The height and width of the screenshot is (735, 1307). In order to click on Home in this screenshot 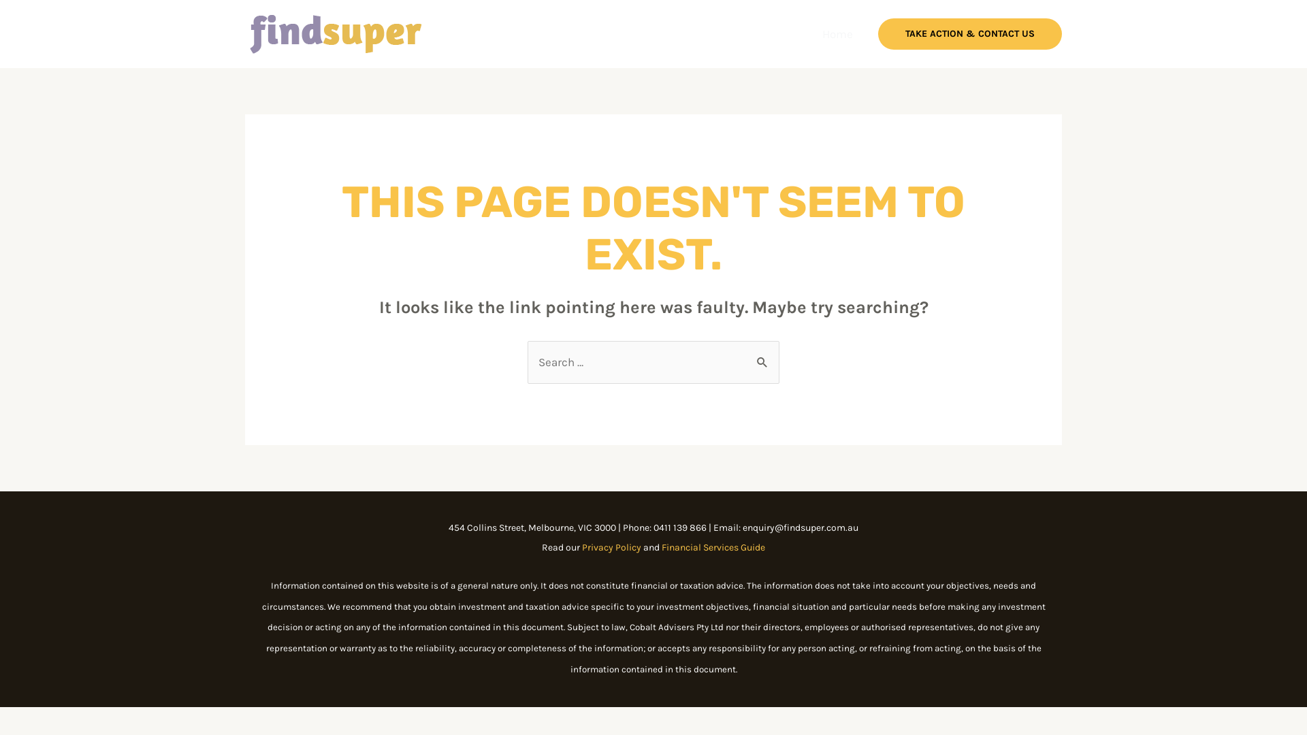, I will do `click(837, 34)`.